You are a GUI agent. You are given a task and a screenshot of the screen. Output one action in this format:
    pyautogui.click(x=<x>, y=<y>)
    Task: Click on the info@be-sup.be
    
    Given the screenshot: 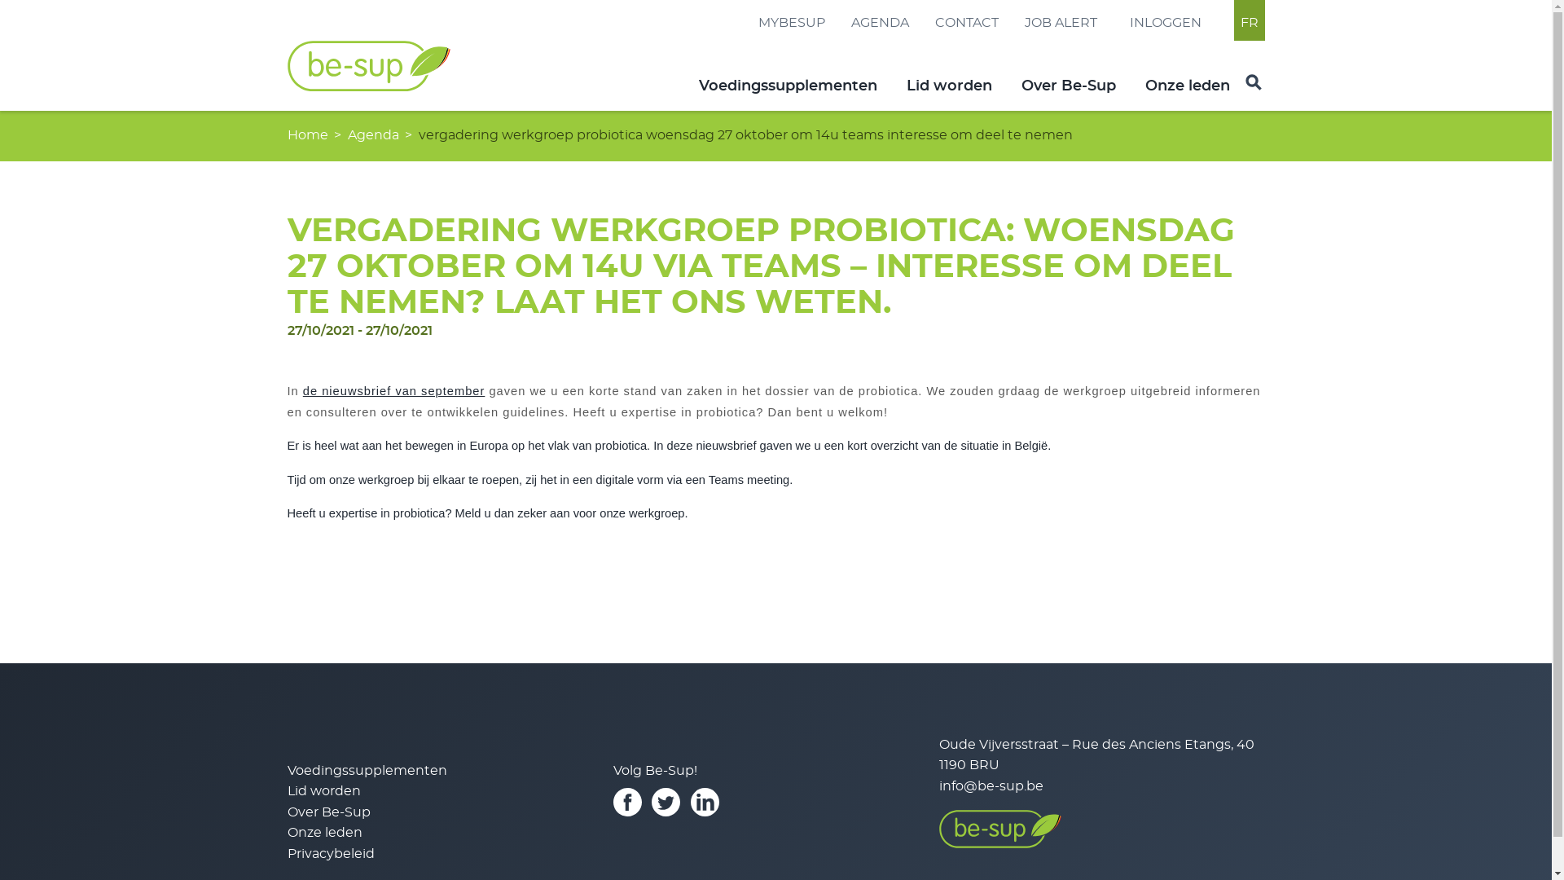 What is the action you would take?
    pyautogui.click(x=991, y=786)
    